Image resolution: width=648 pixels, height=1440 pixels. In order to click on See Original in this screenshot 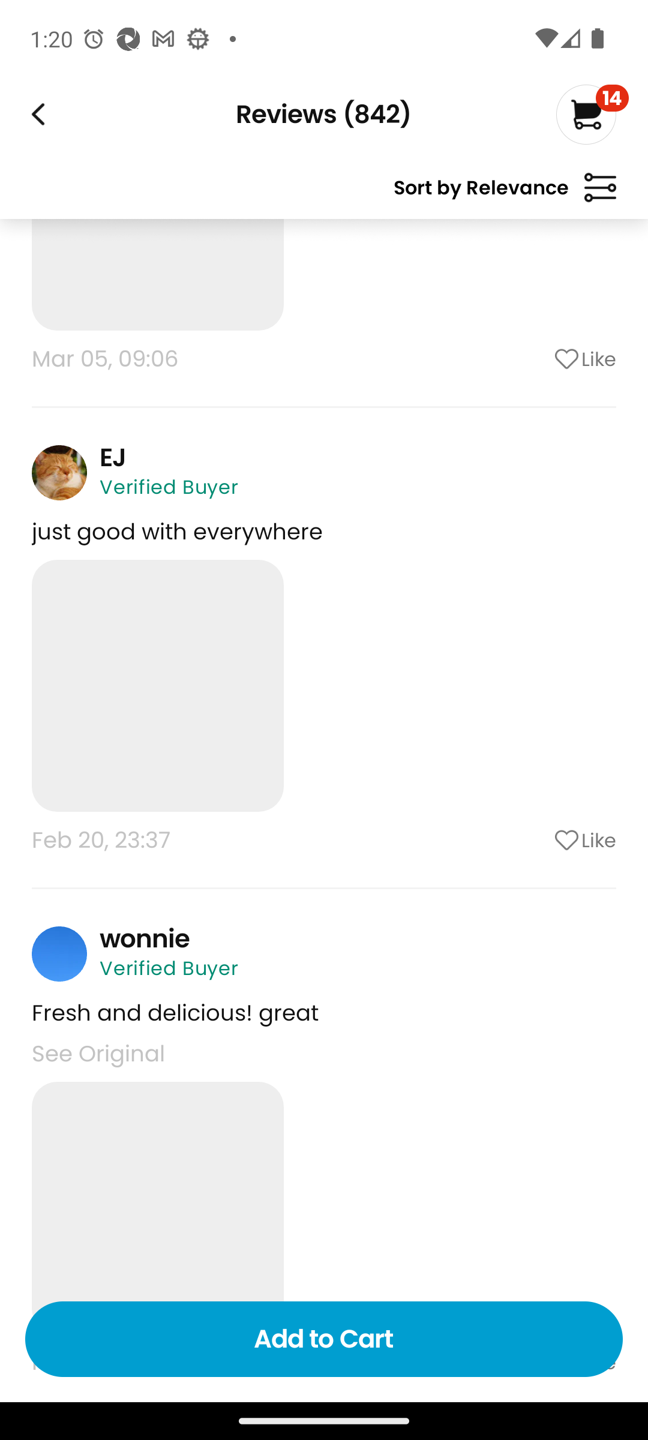, I will do `click(98, 1053)`.